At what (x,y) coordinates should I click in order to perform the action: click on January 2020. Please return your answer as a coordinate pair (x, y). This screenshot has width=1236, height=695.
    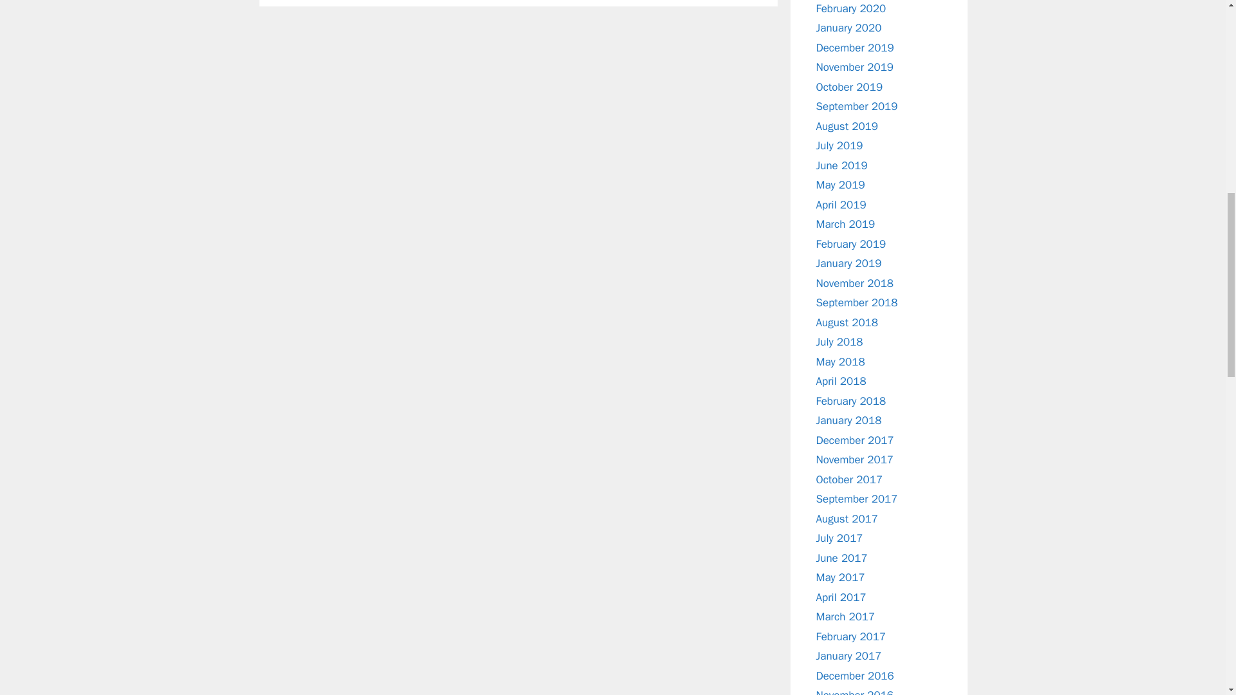
    Looking at the image, I should click on (848, 28).